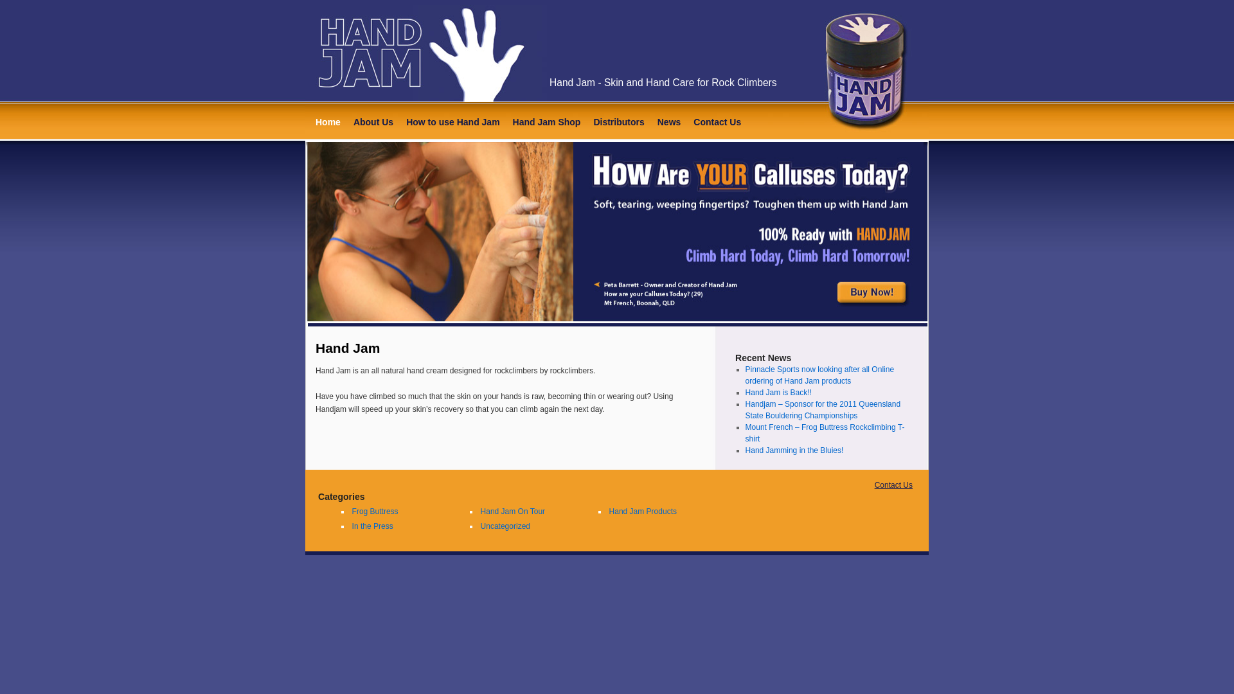 The height and width of the screenshot is (694, 1234). Describe the element at coordinates (513, 512) in the screenshot. I see `Hand Jam On Tour` at that location.